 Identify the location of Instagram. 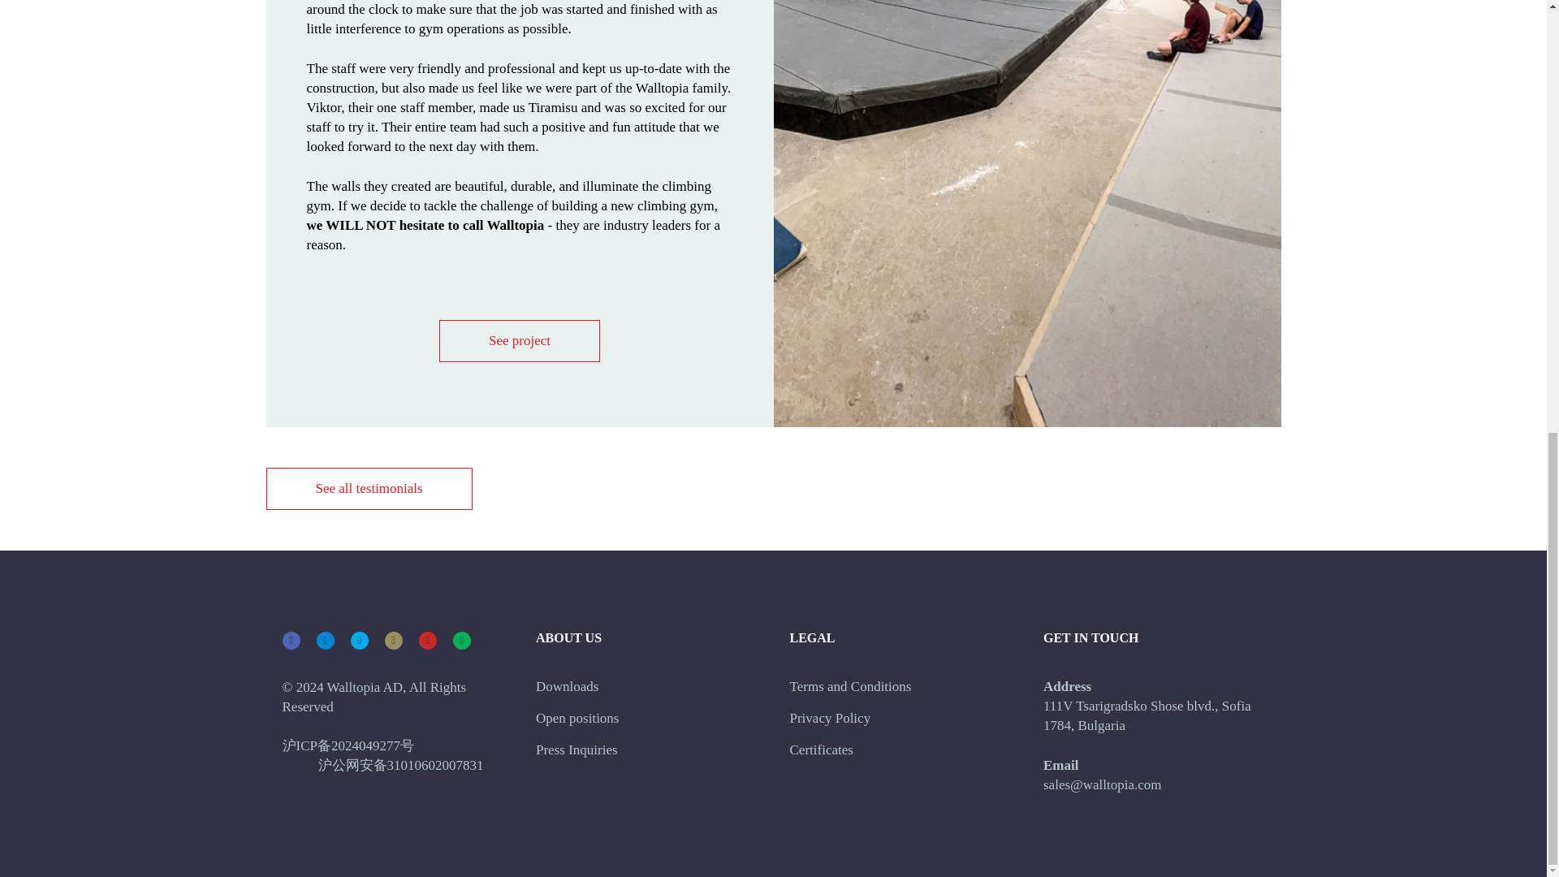
(393, 640).